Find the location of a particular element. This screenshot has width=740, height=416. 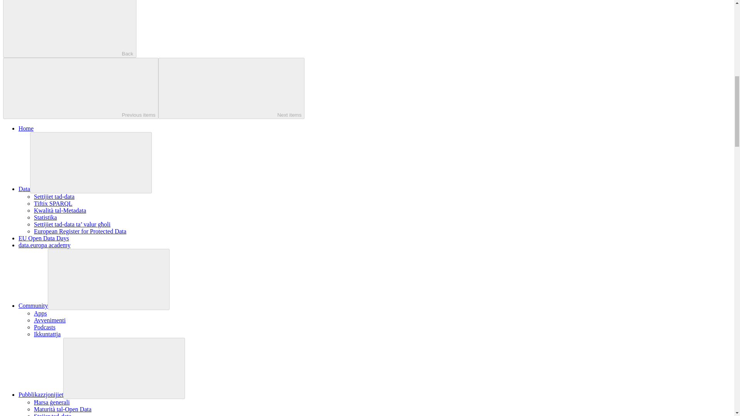

Community is located at coordinates (33, 306).